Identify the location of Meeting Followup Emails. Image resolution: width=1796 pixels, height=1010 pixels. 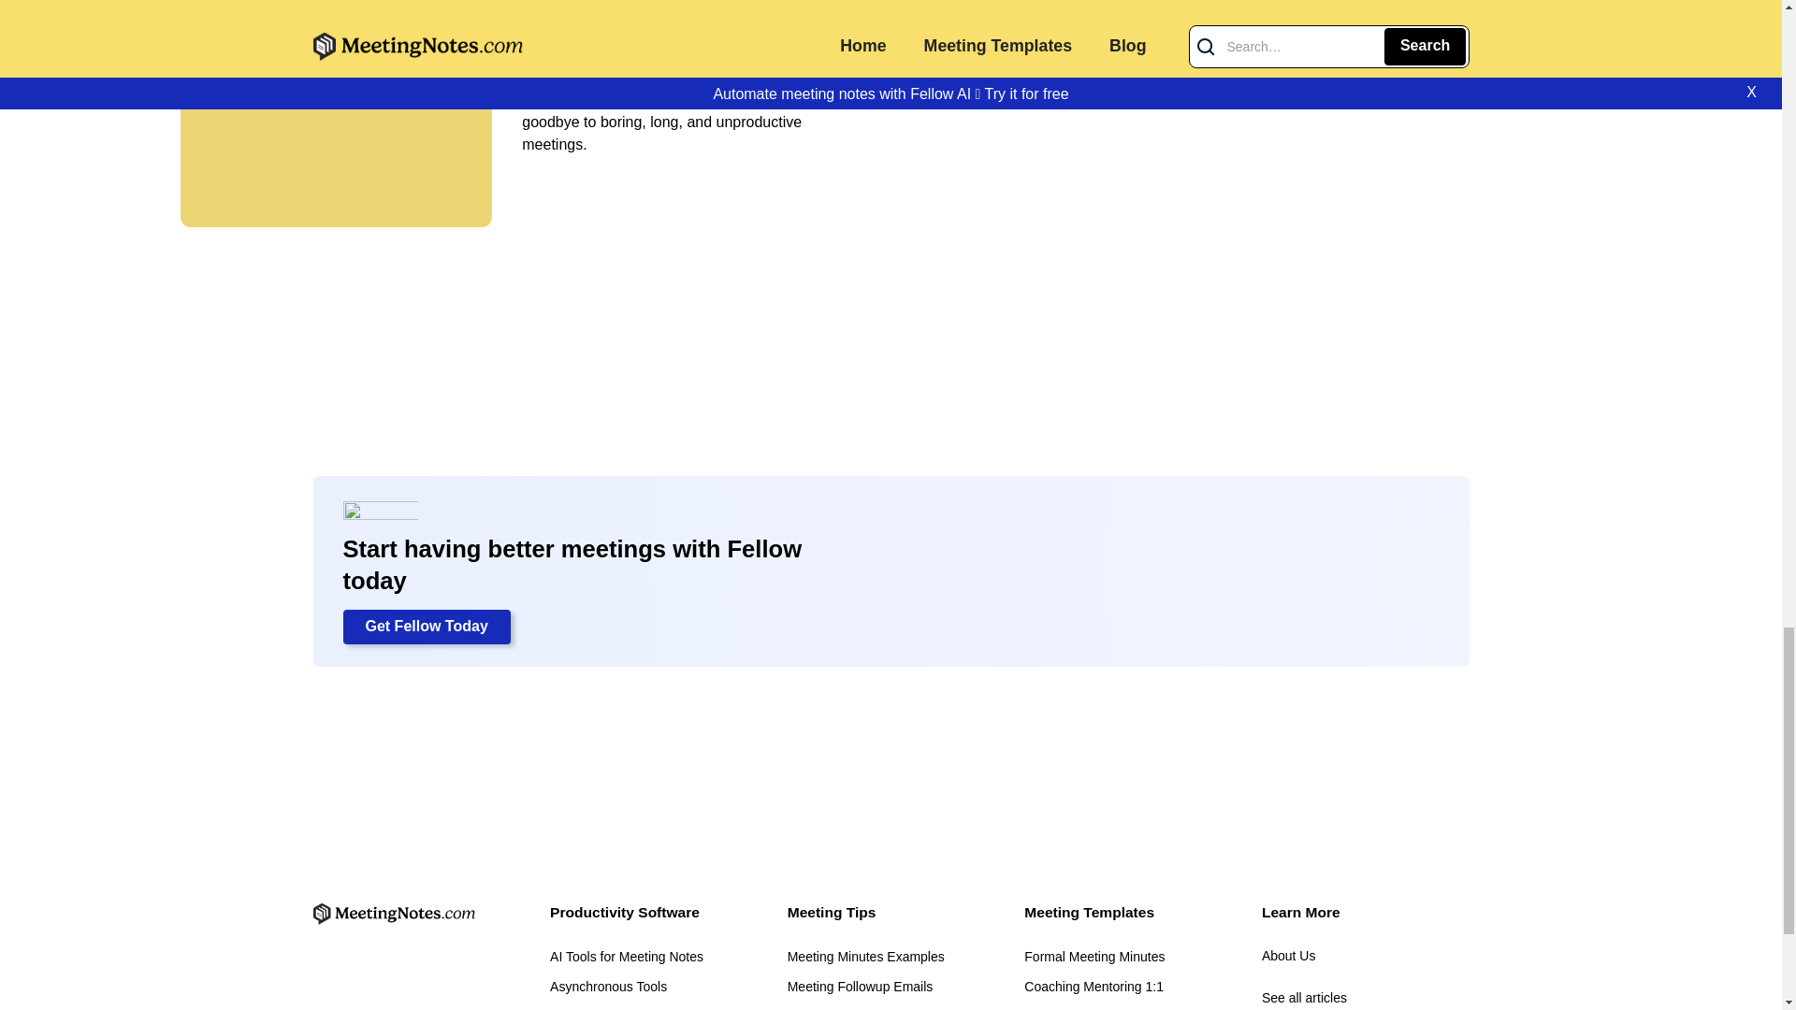
(861, 988).